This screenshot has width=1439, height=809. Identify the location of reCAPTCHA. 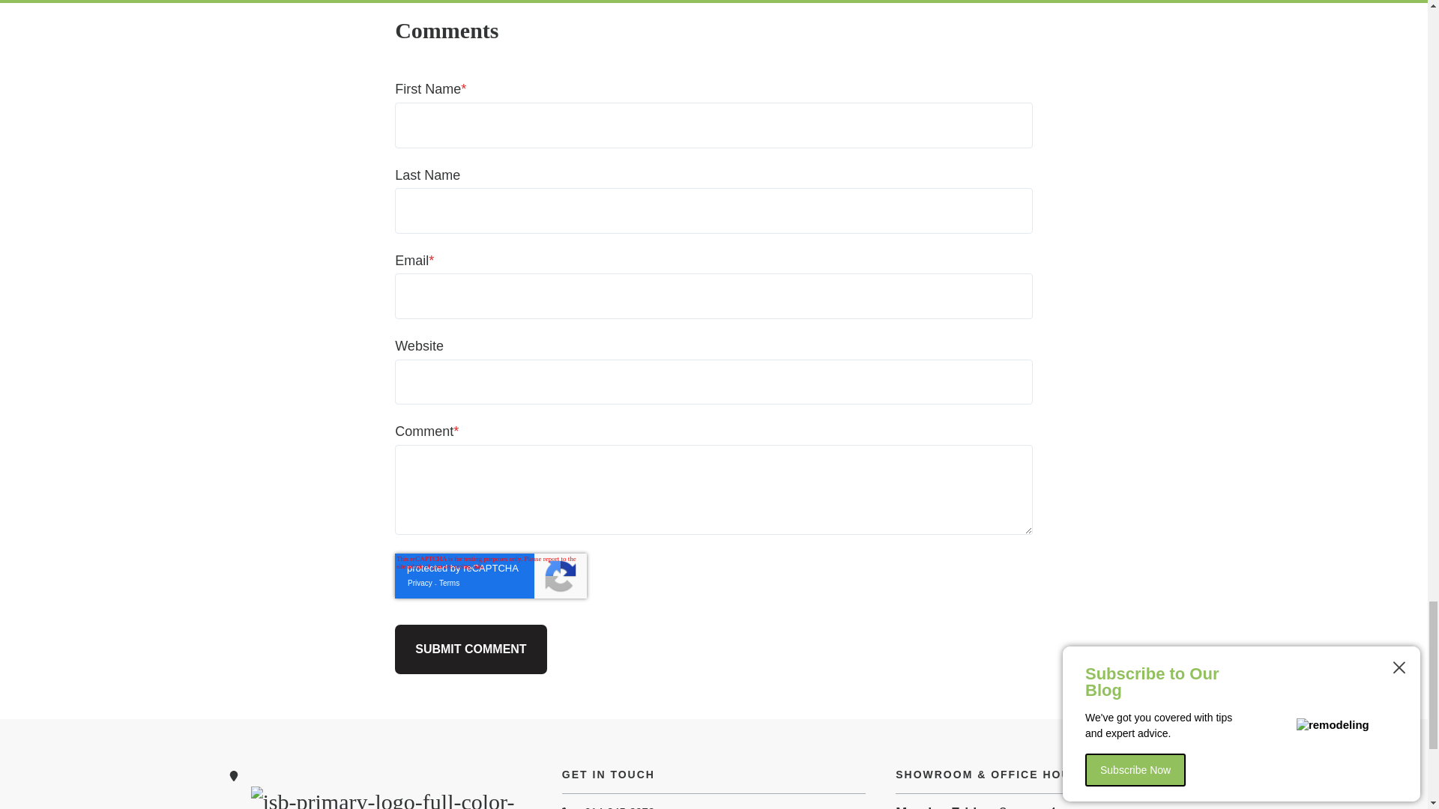
(490, 575).